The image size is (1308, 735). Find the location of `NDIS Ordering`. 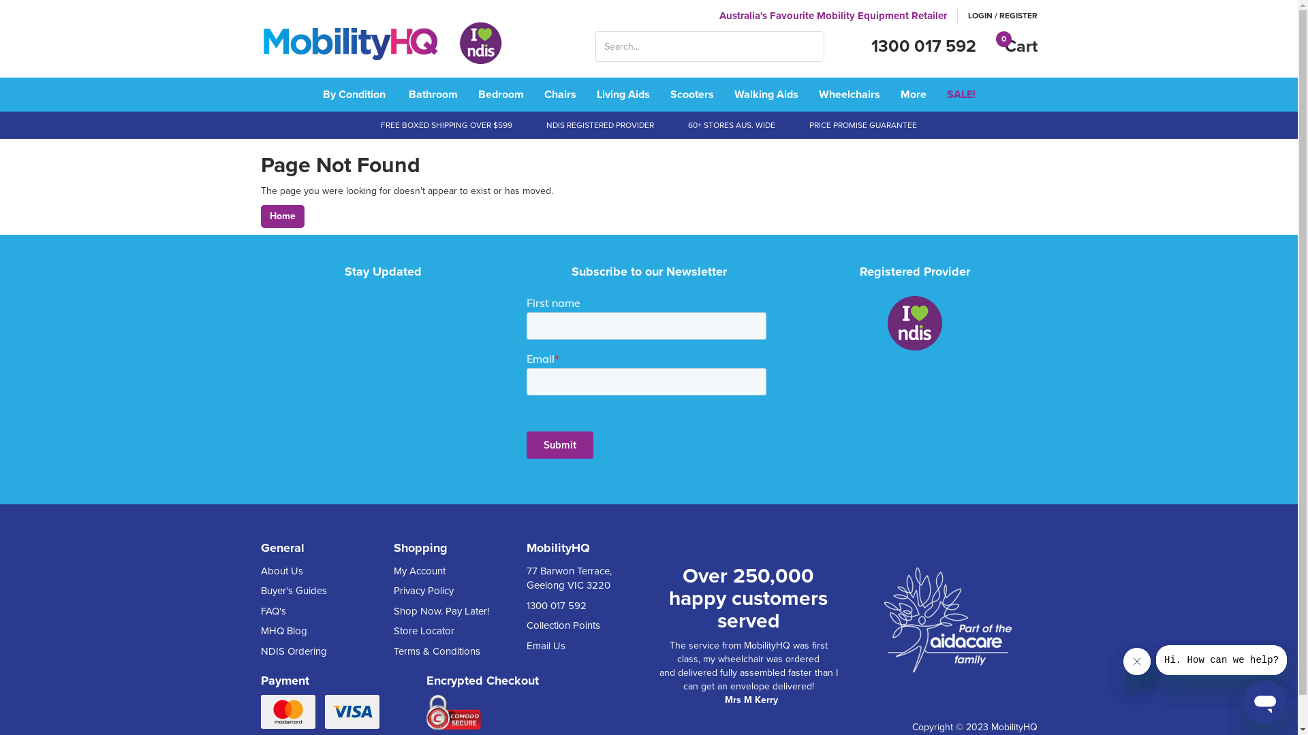

NDIS Ordering is located at coordinates (312, 652).